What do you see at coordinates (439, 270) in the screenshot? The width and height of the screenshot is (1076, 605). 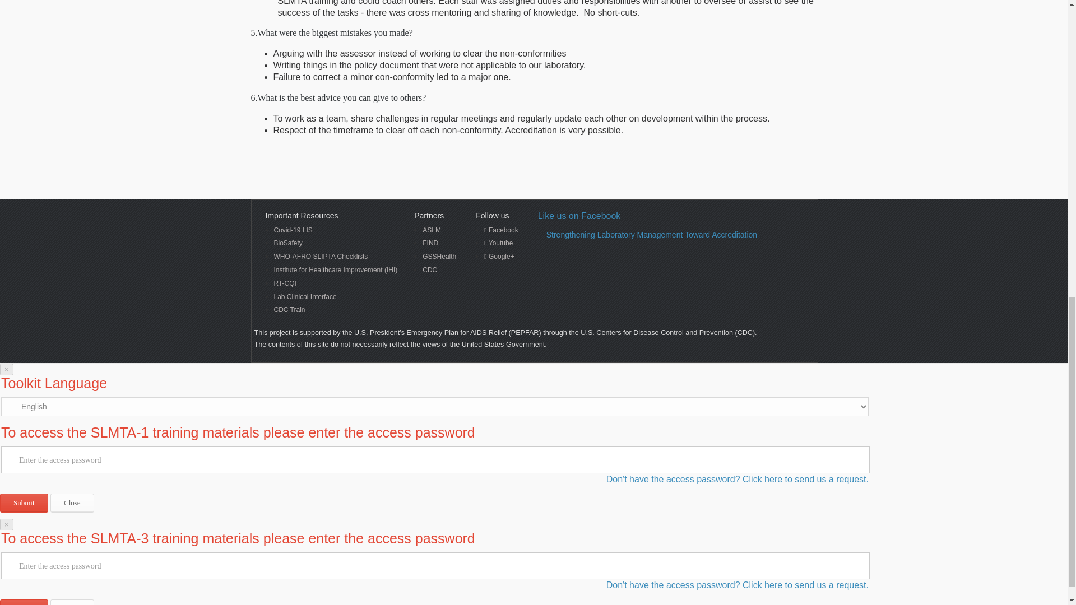 I see `CDC` at bounding box center [439, 270].